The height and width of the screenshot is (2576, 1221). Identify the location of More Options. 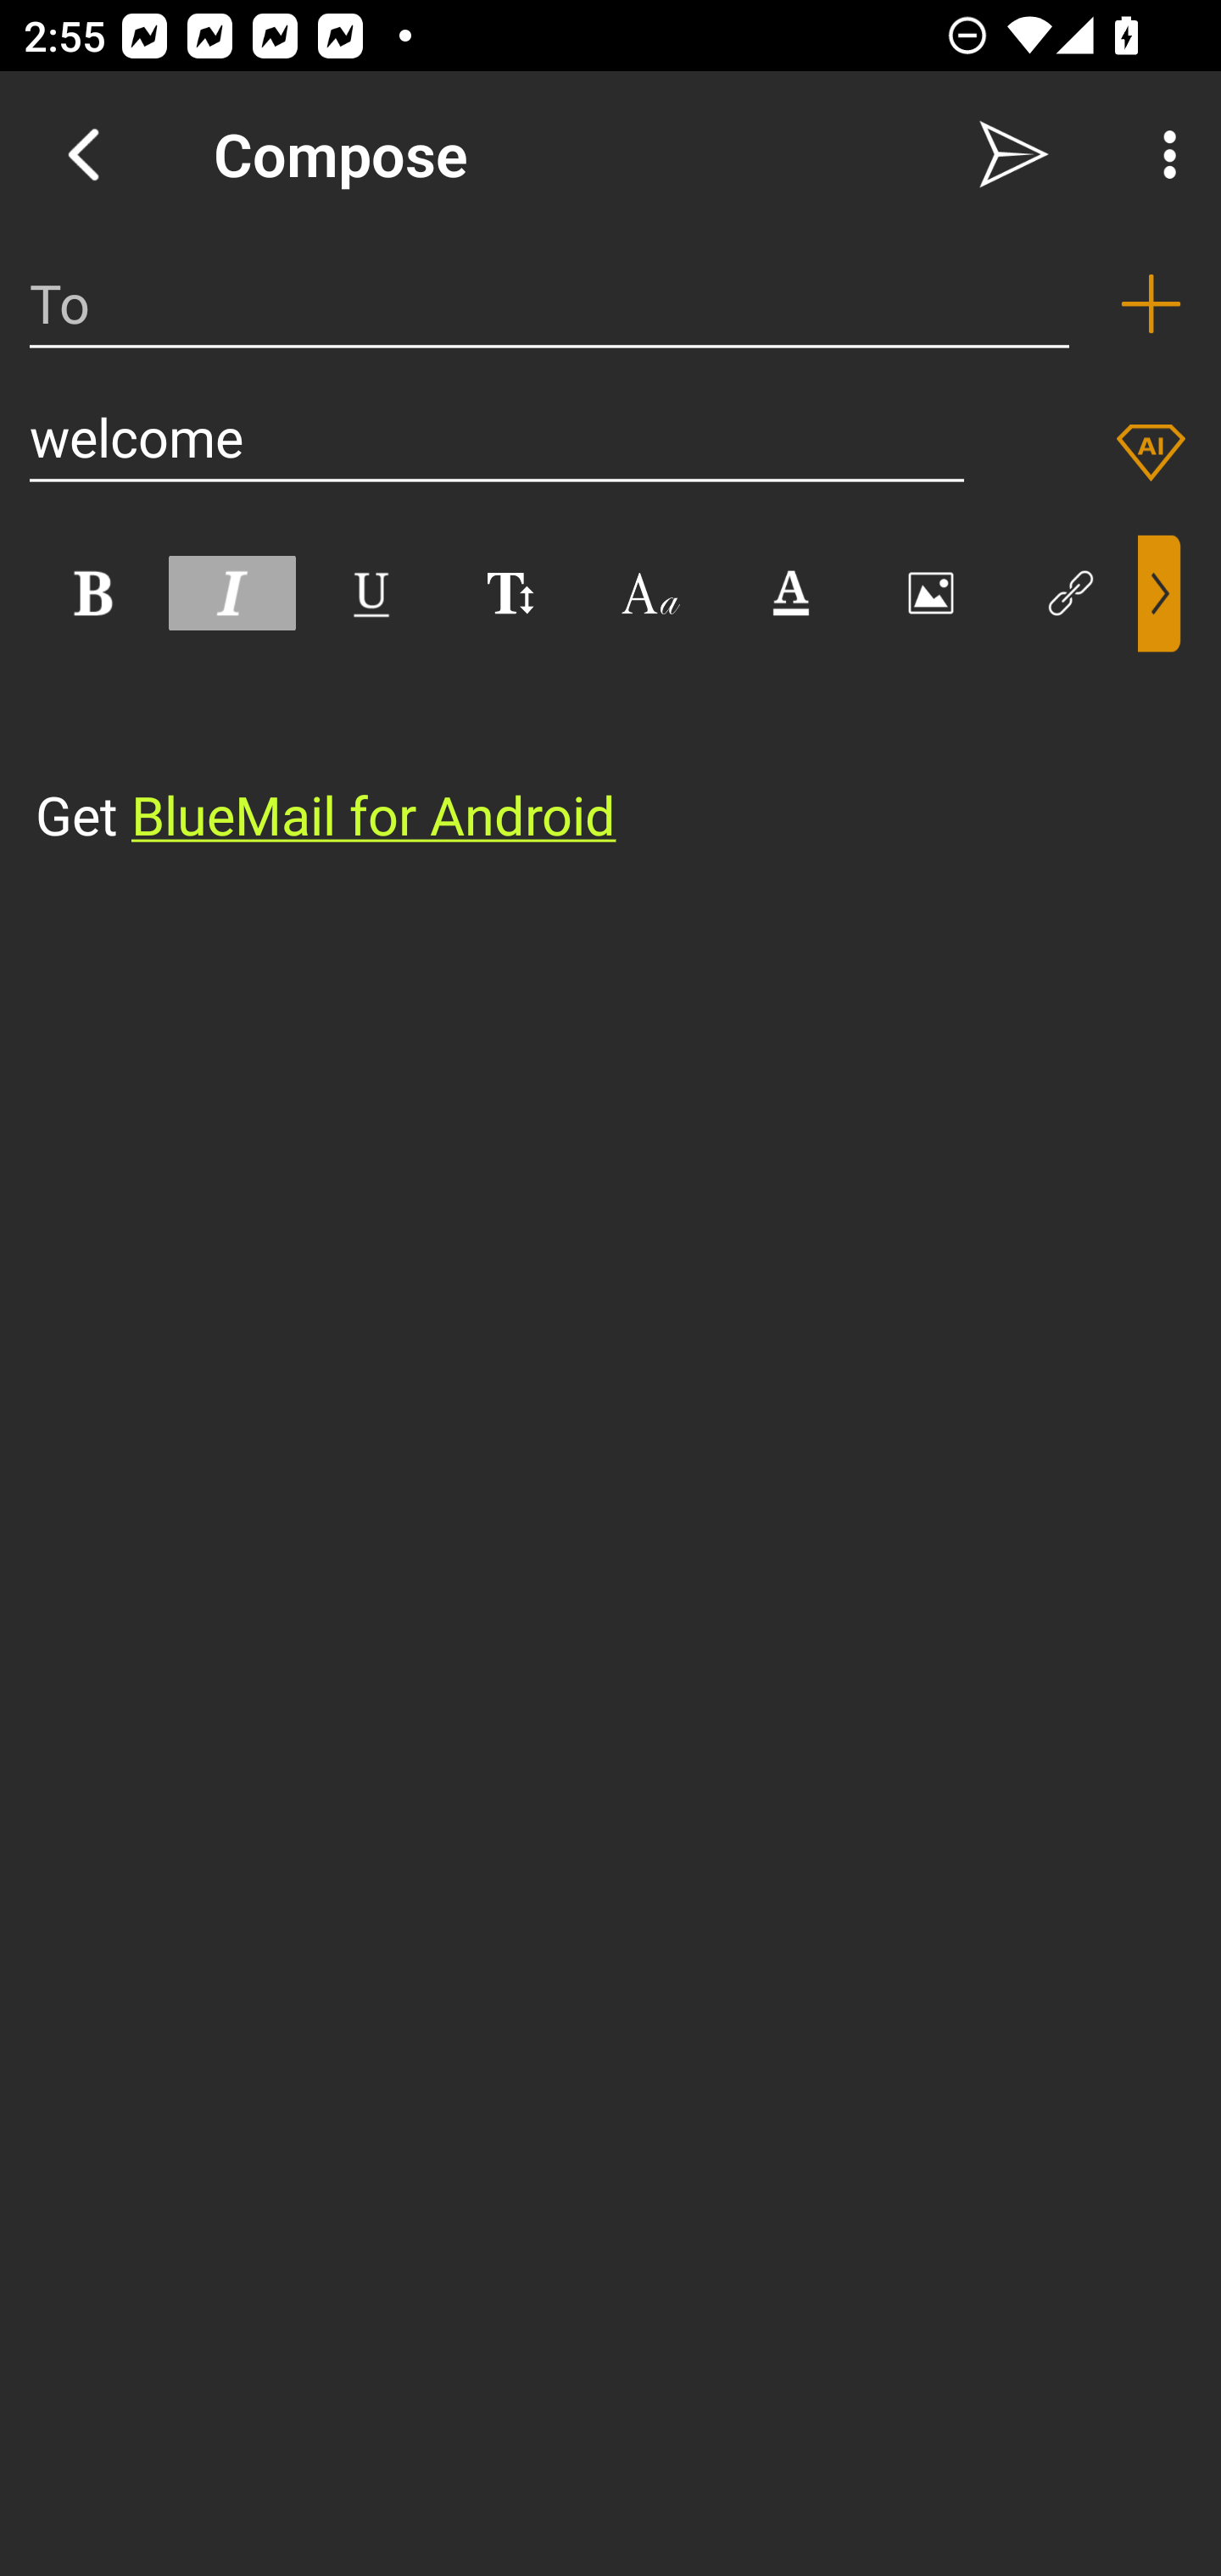
(1162, 154).